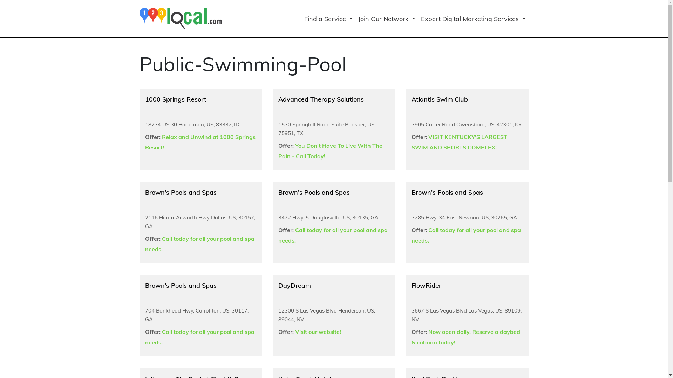 This screenshot has height=378, width=673. What do you see at coordinates (329, 19) in the screenshot?
I see `Find a Service` at bounding box center [329, 19].